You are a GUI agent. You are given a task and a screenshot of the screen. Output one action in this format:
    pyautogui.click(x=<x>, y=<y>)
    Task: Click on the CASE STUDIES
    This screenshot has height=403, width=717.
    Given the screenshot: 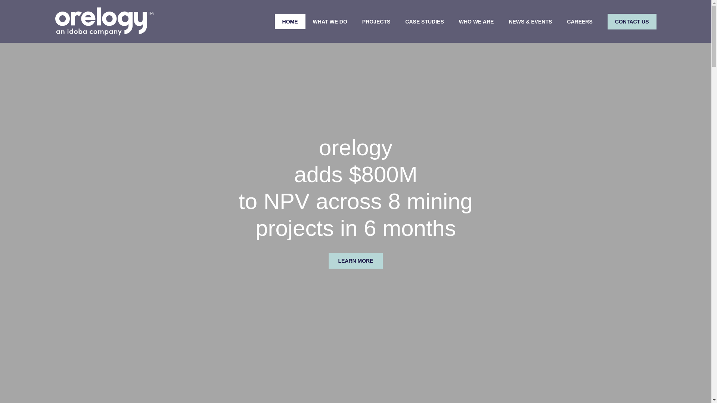 What is the action you would take?
    pyautogui.click(x=424, y=21)
    